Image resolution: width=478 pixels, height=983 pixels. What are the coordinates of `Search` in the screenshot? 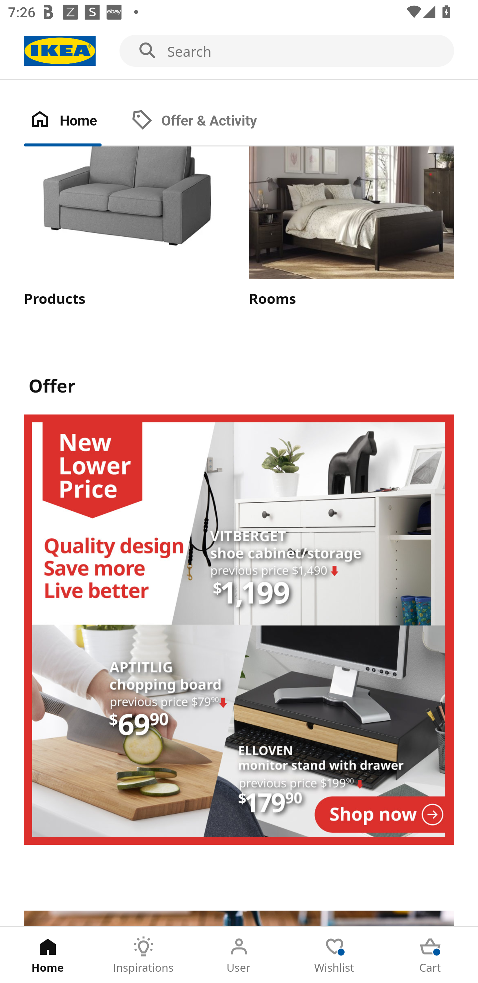 It's located at (239, 51).